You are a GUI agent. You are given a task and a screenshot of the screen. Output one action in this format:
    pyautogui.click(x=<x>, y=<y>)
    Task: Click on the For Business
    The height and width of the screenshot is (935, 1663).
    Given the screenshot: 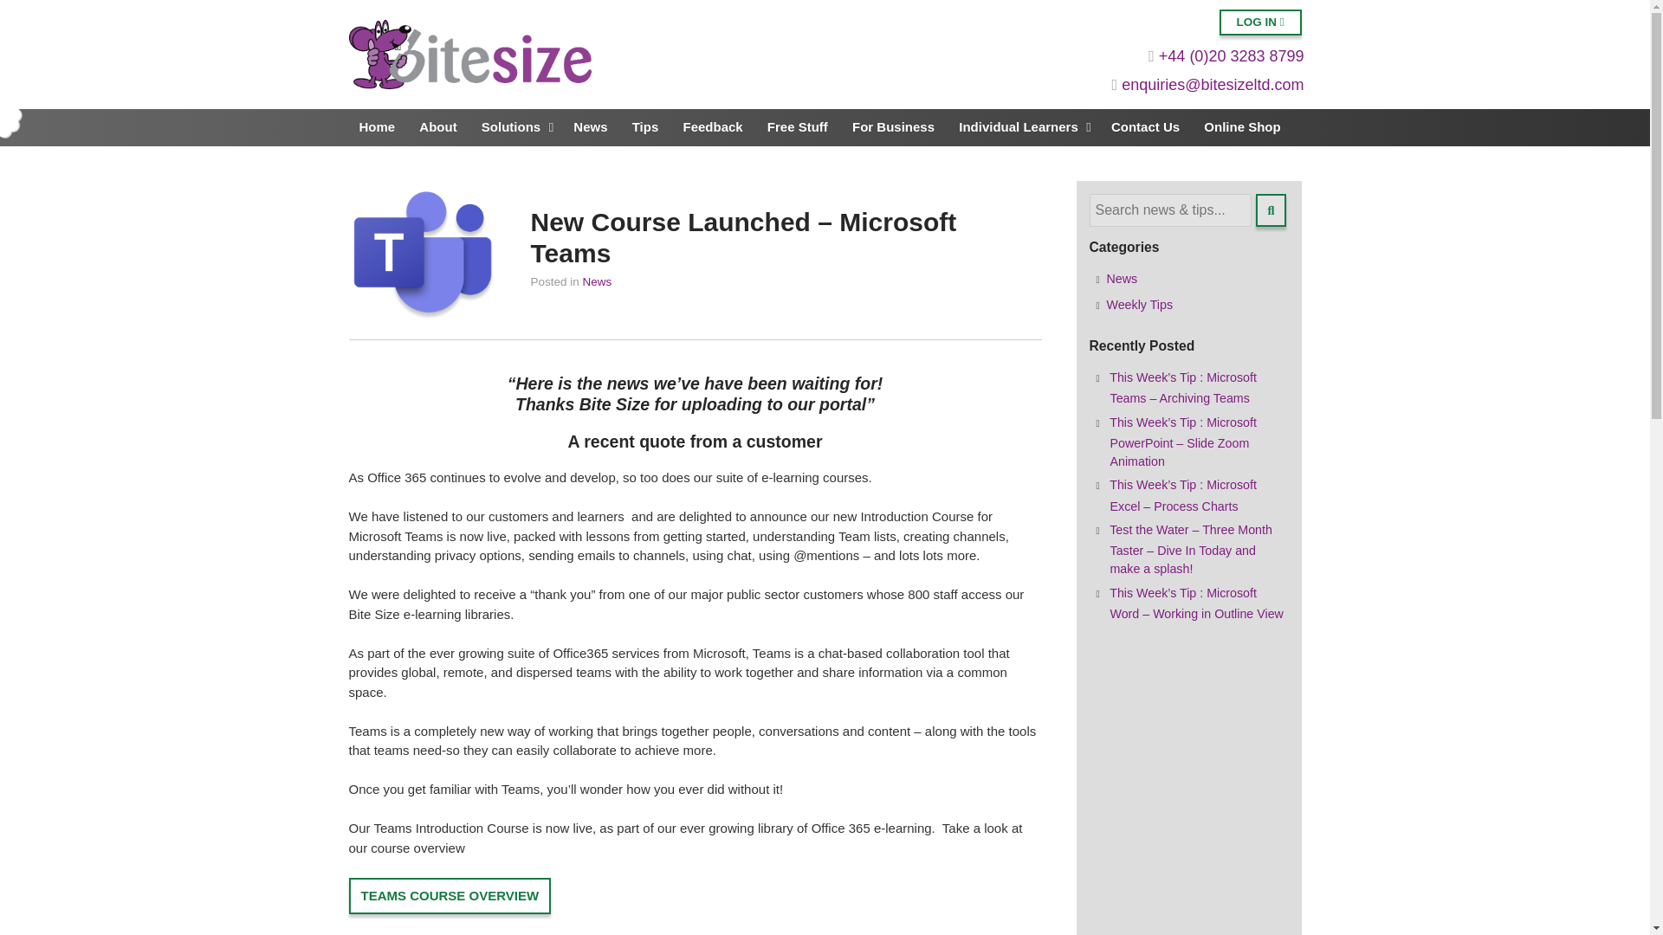 What is the action you would take?
    pyautogui.click(x=892, y=127)
    